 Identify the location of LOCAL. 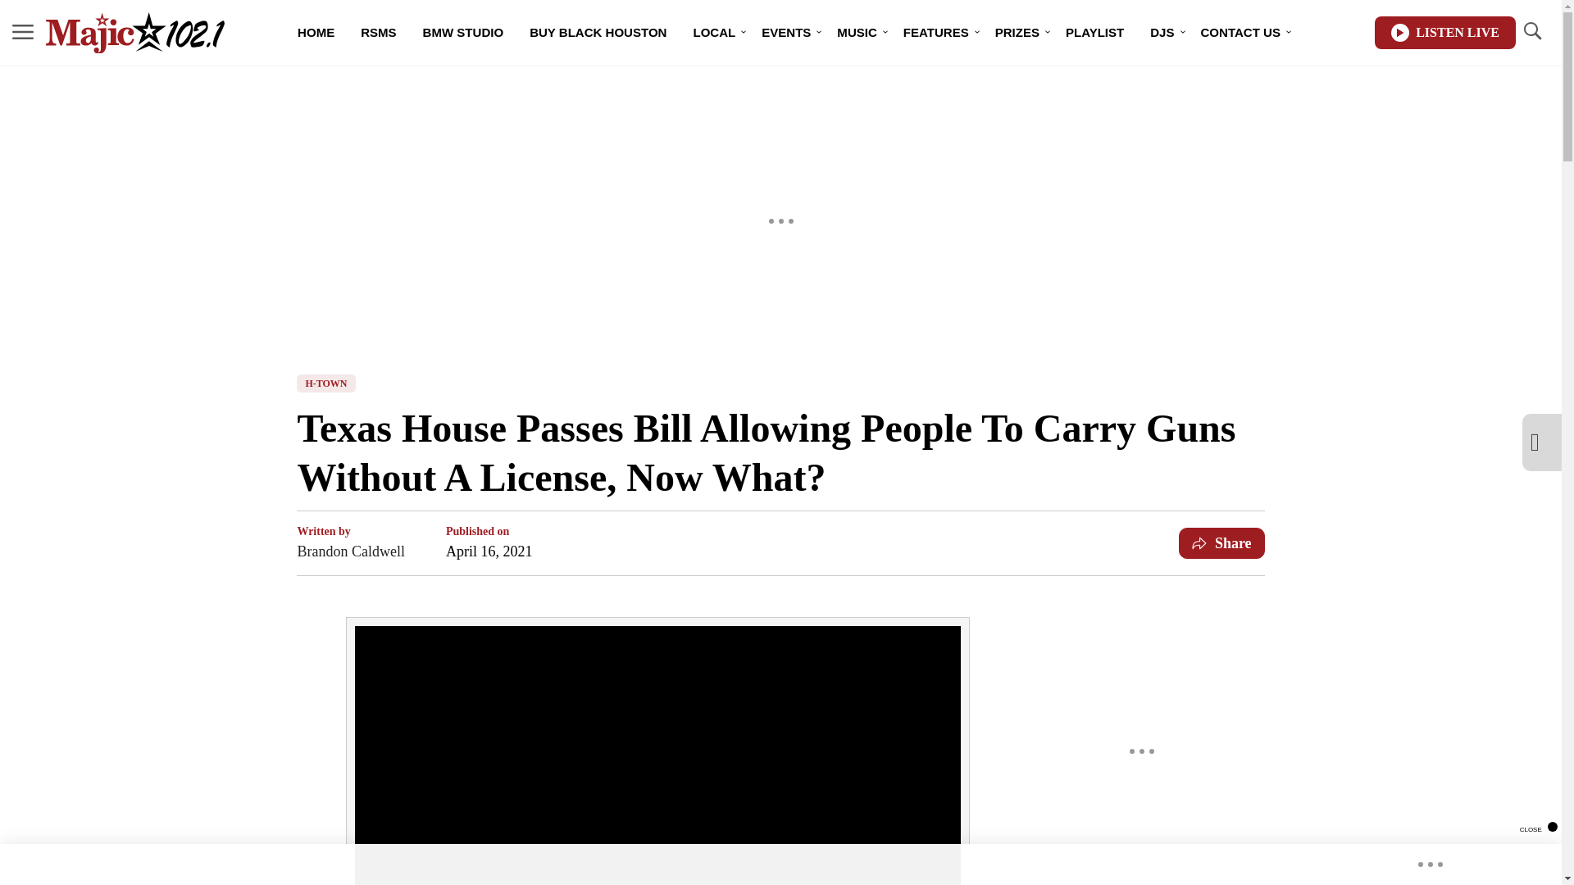
(714, 33).